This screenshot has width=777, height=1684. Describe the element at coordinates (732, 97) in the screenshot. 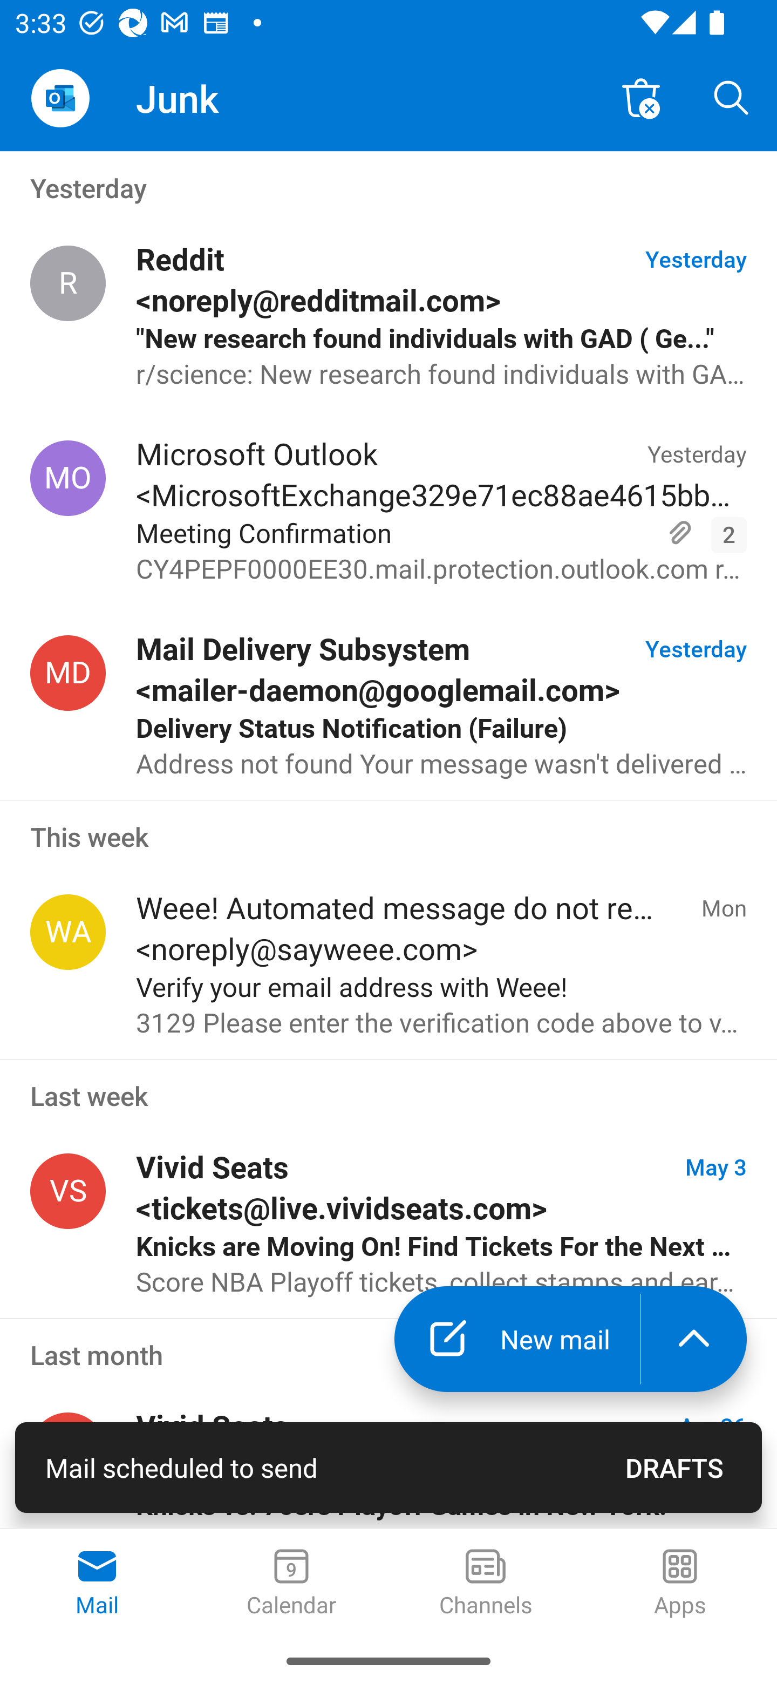

I see `Search, , ` at that location.